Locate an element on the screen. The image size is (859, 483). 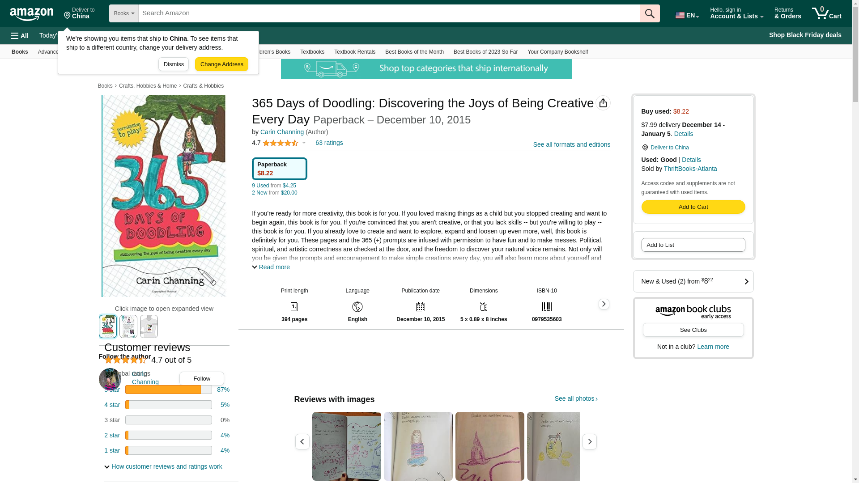
2 New from $20.00 is located at coordinates (275, 193).